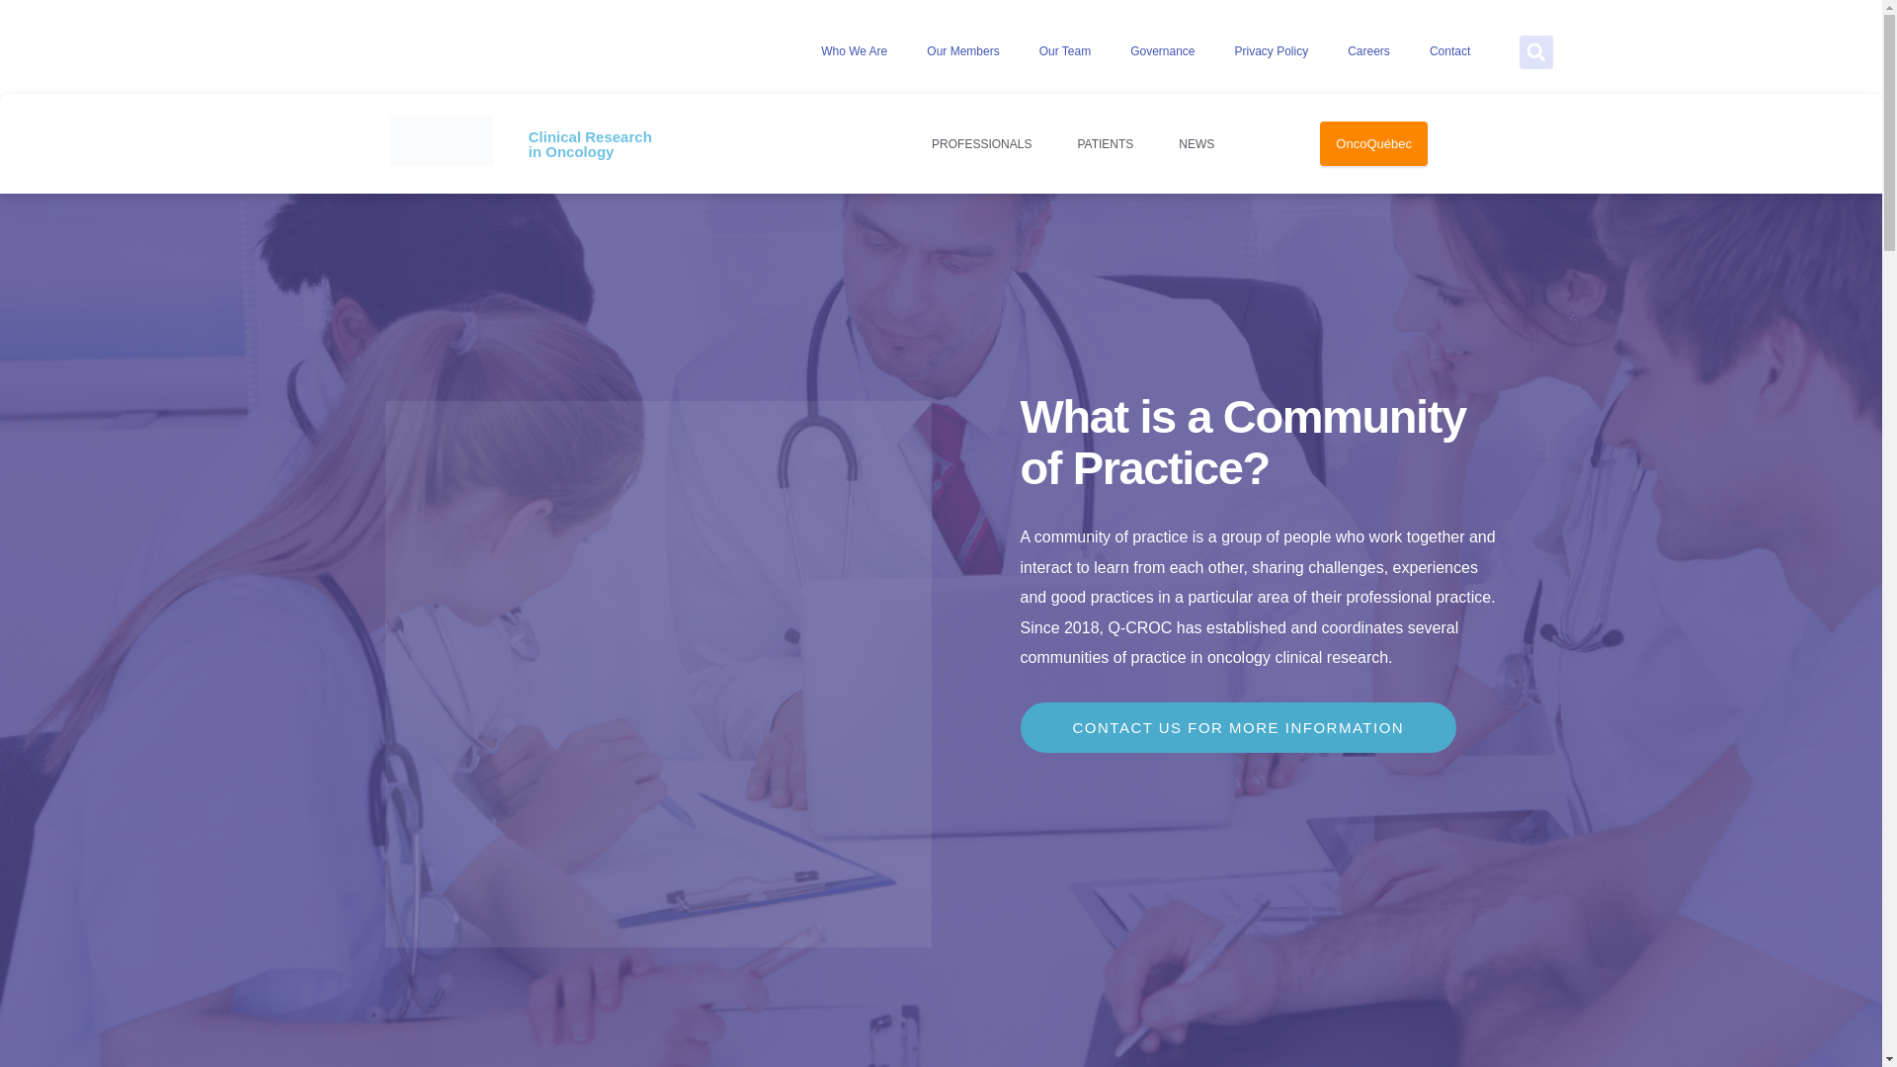 This screenshot has width=1897, height=1067. Describe the element at coordinates (1065, 51) in the screenshot. I see `Our Team` at that location.